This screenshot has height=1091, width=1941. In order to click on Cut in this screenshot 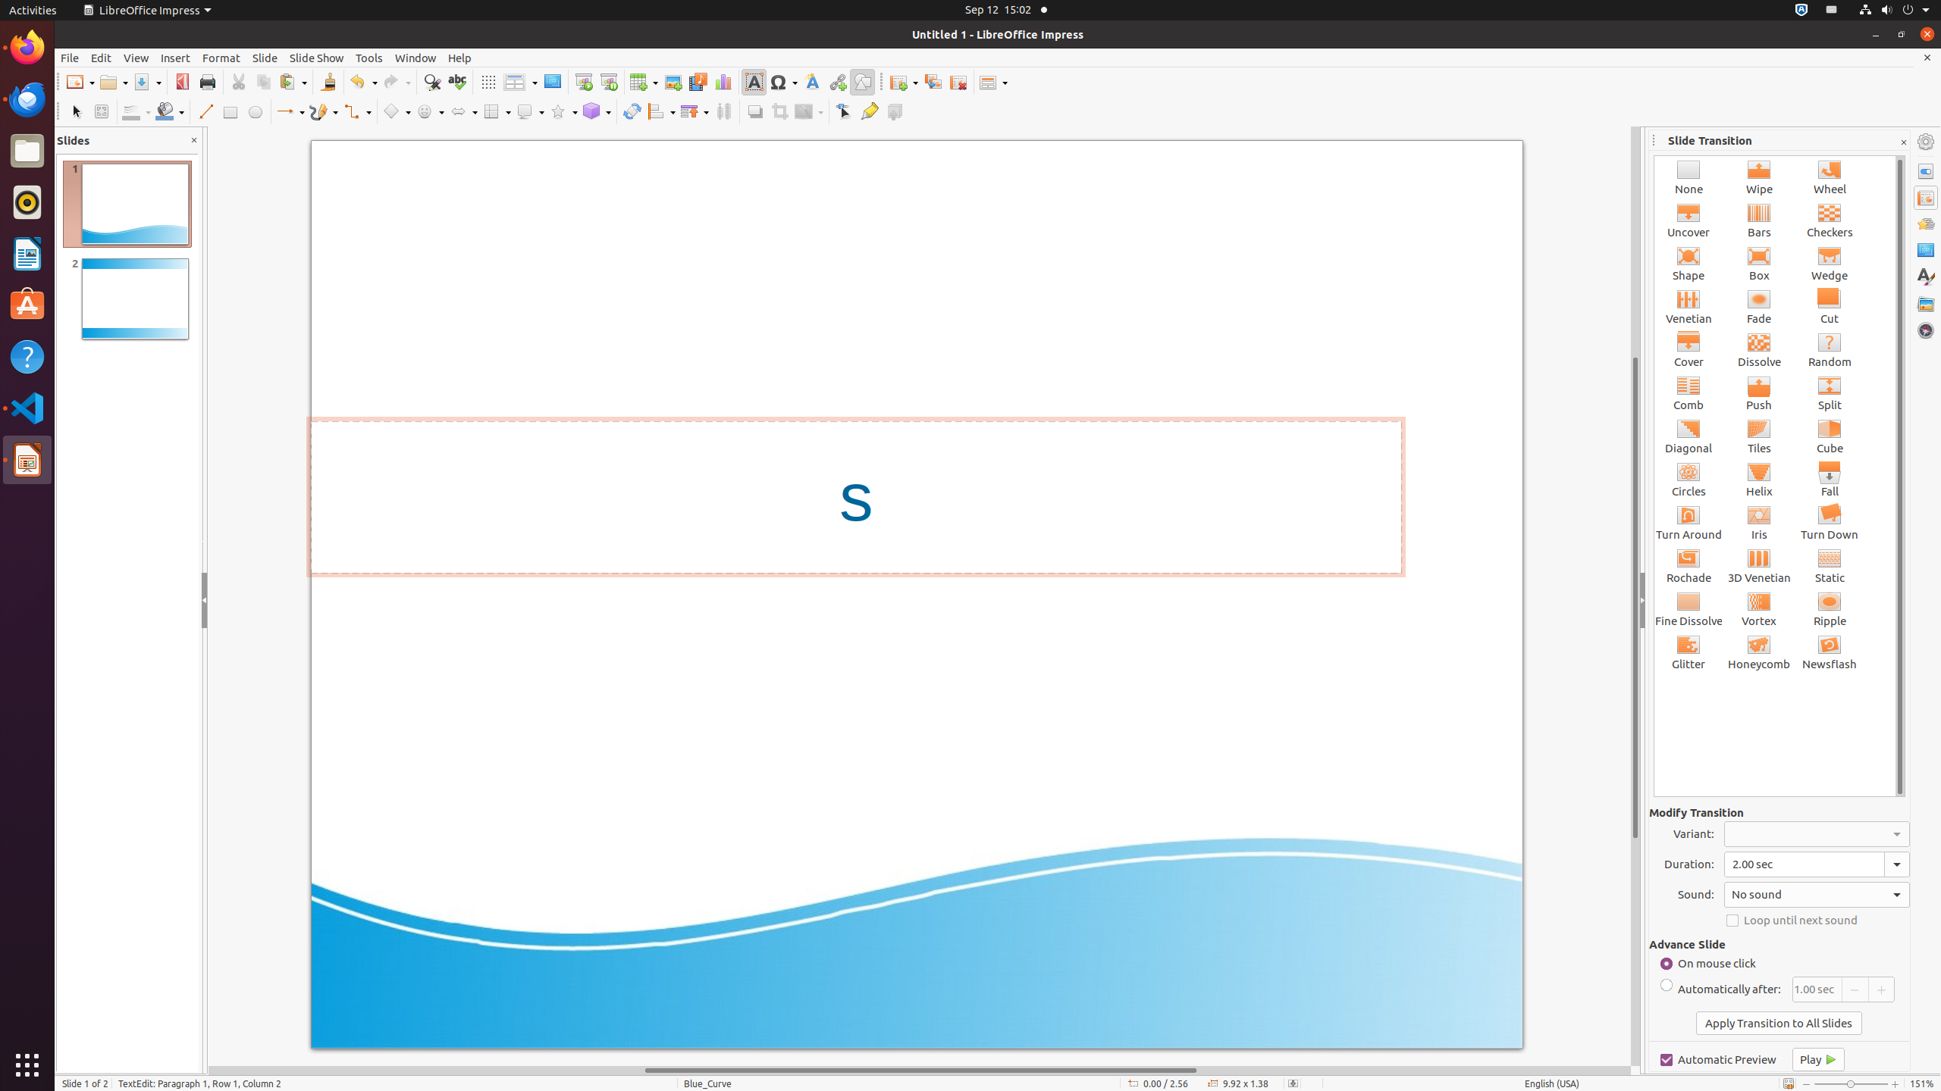, I will do `click(1830, 306)`.